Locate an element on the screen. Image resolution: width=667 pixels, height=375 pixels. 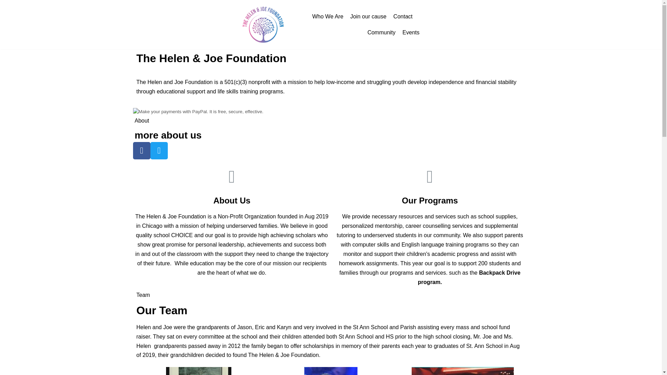
Who We Are is located at coordinates (328, 16).